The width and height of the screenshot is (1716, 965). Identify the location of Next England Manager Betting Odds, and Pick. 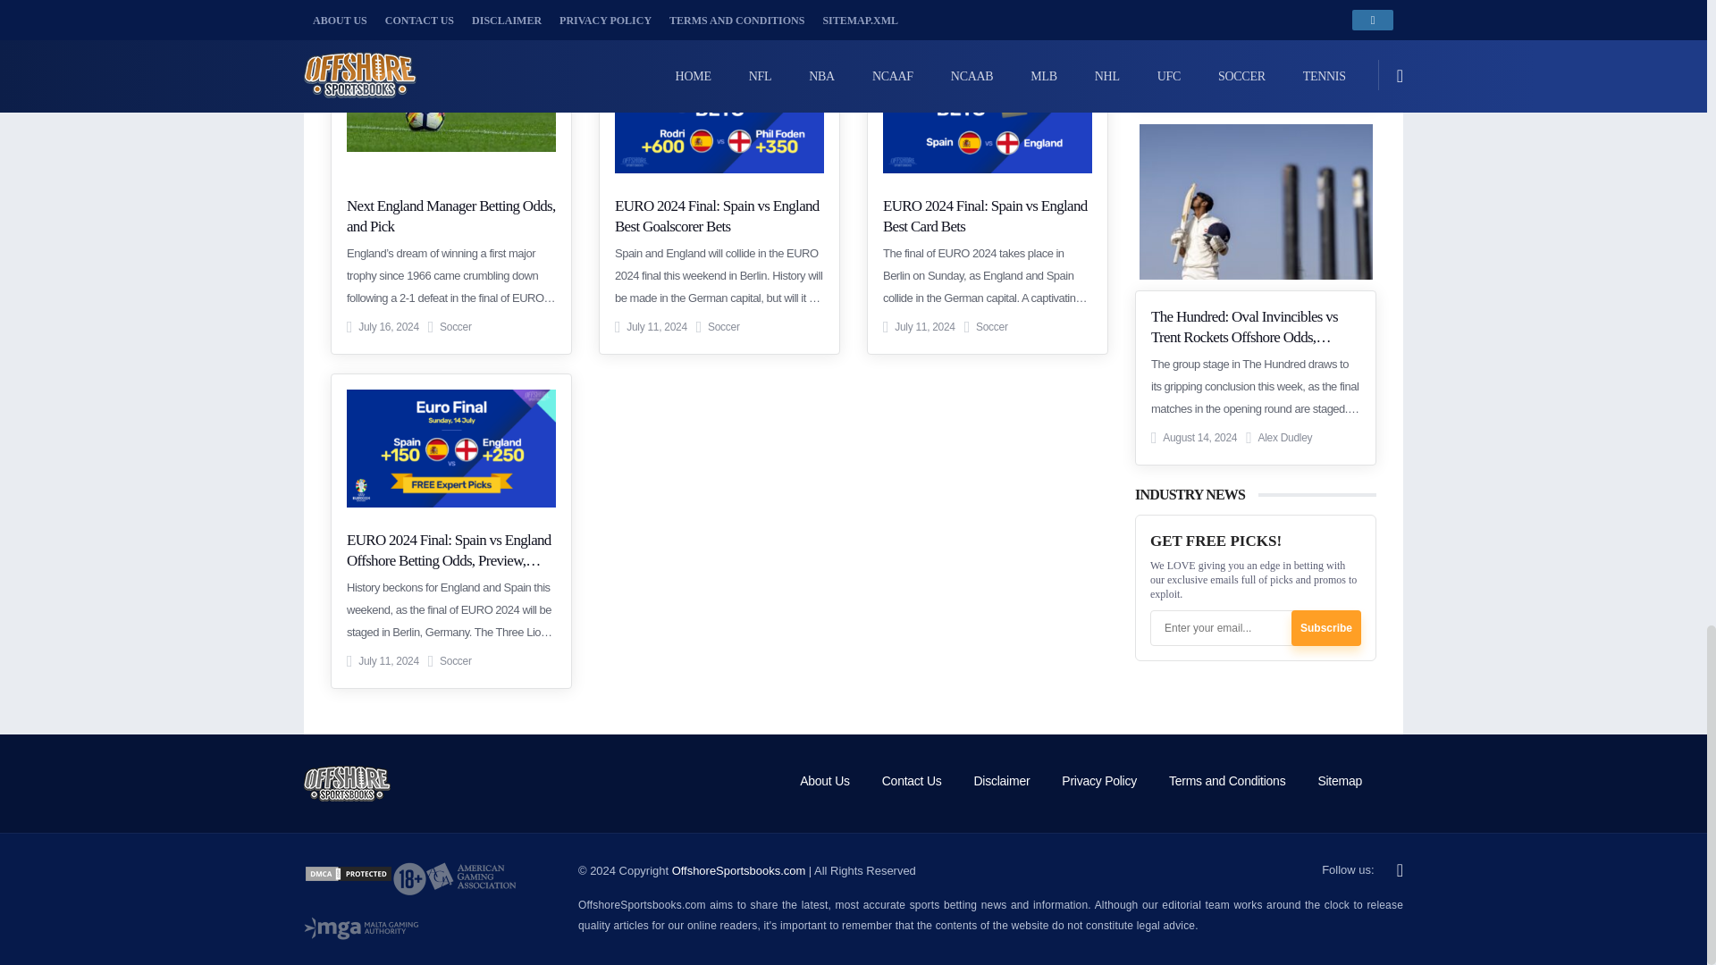
(450, 216).